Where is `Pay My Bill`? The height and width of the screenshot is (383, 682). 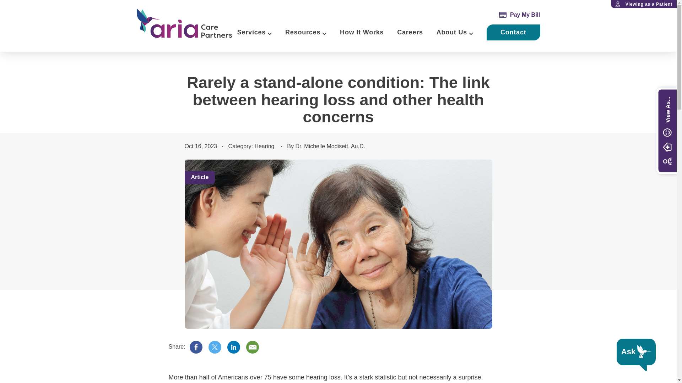
Pay My Bill is located at coordinates (519, 15).